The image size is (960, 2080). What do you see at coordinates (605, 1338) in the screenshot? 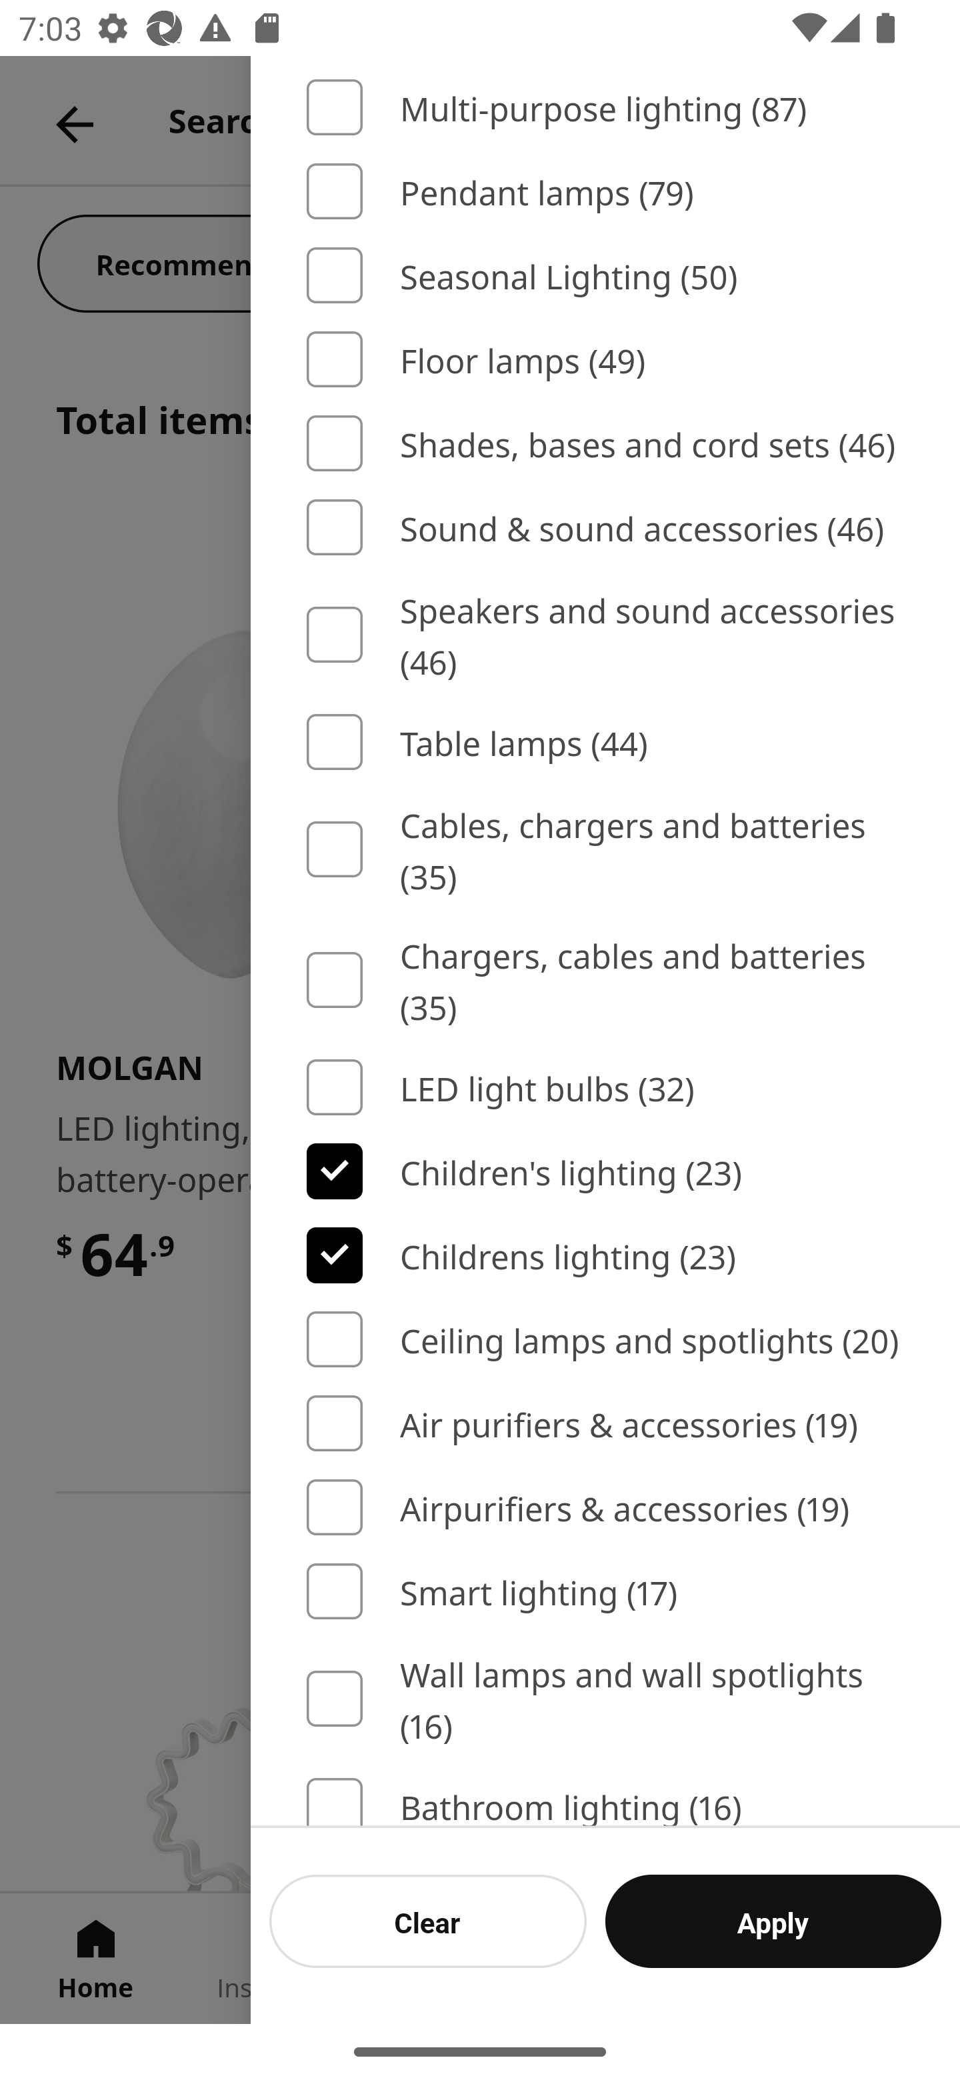
I see `Ceiling lamps and spotlights (20)` at bounding box center [605, 1338].